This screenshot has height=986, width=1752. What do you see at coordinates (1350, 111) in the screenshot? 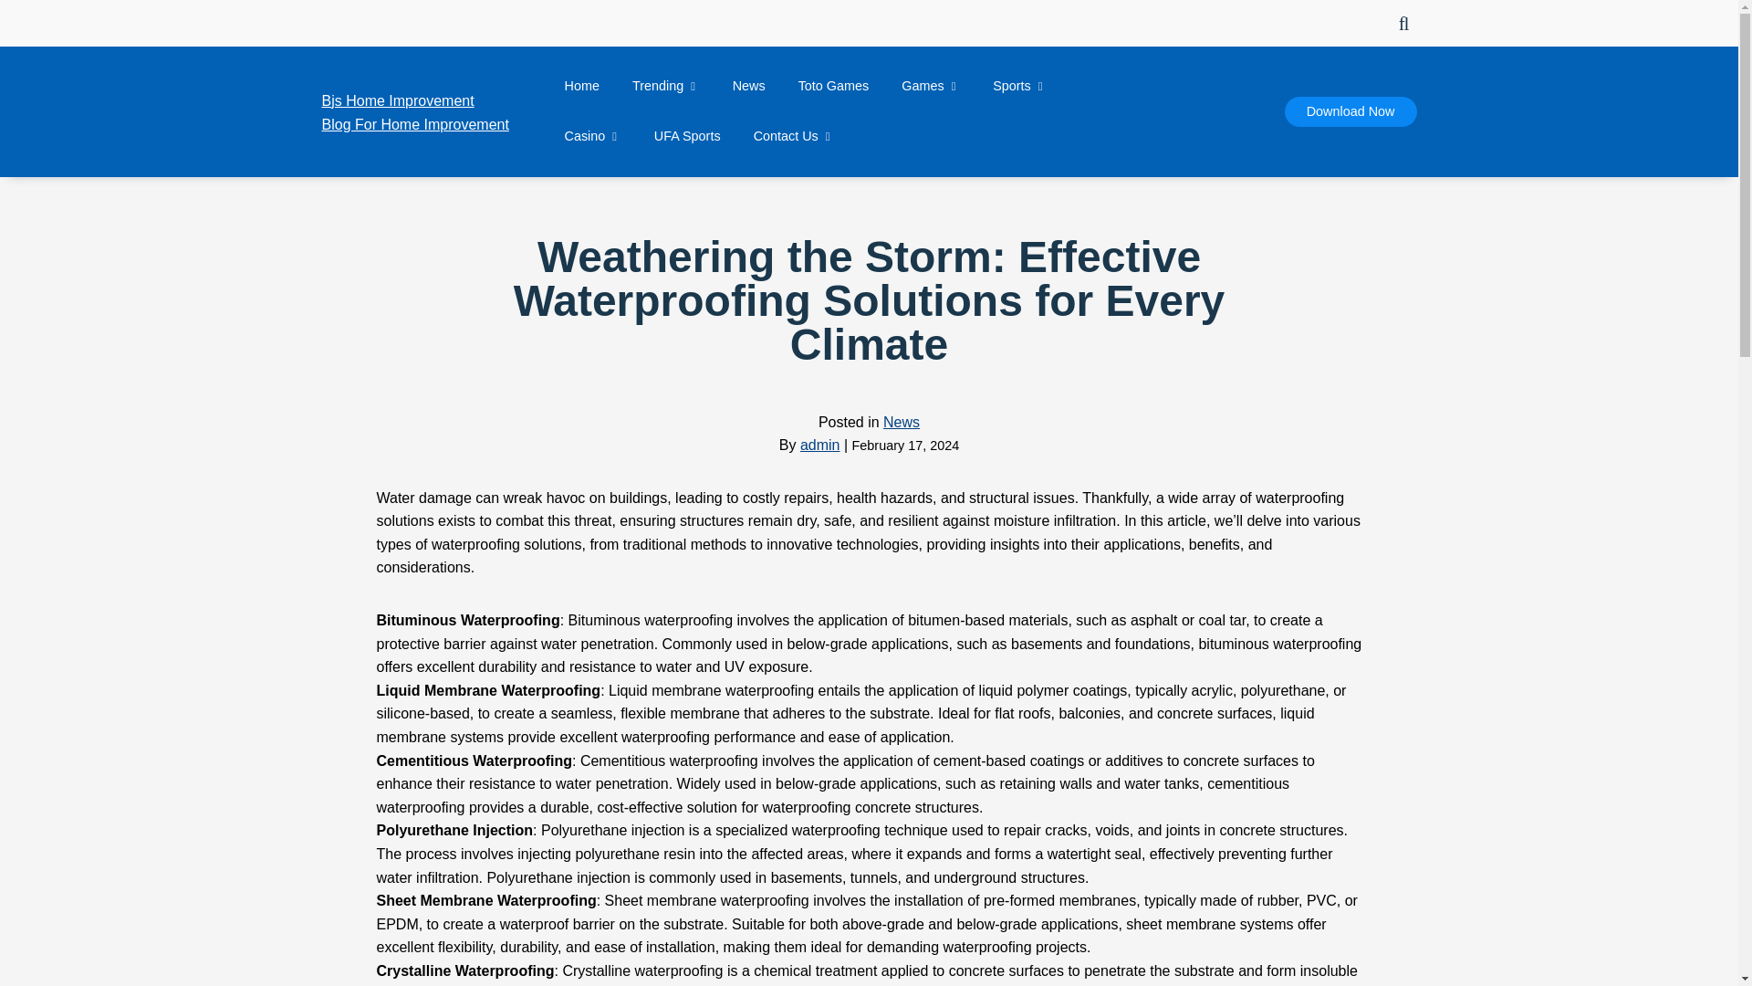
I see `Toto Games` at bounding box center [1350, 111].